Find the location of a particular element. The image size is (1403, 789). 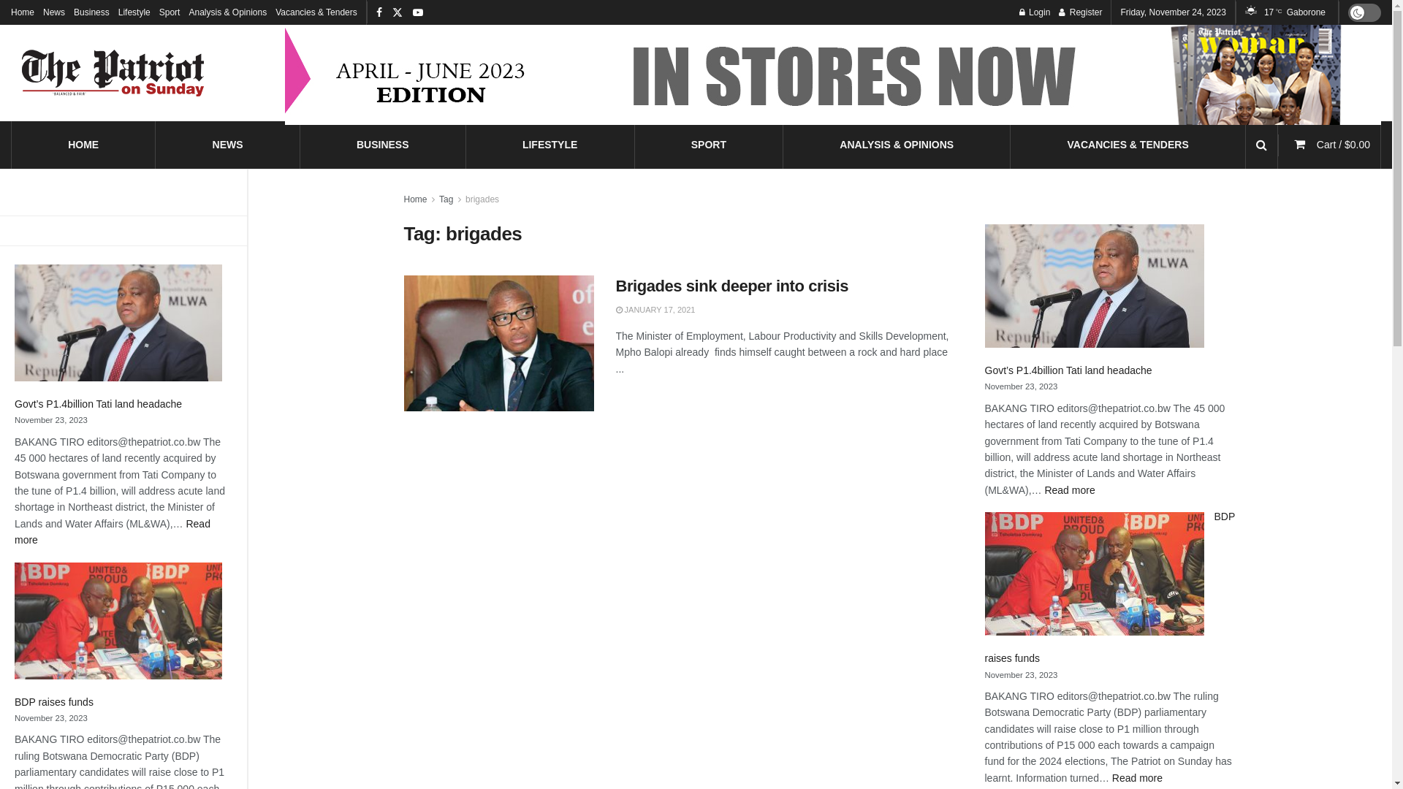

Analysis & Opinions is located at coordinates (228, 12).